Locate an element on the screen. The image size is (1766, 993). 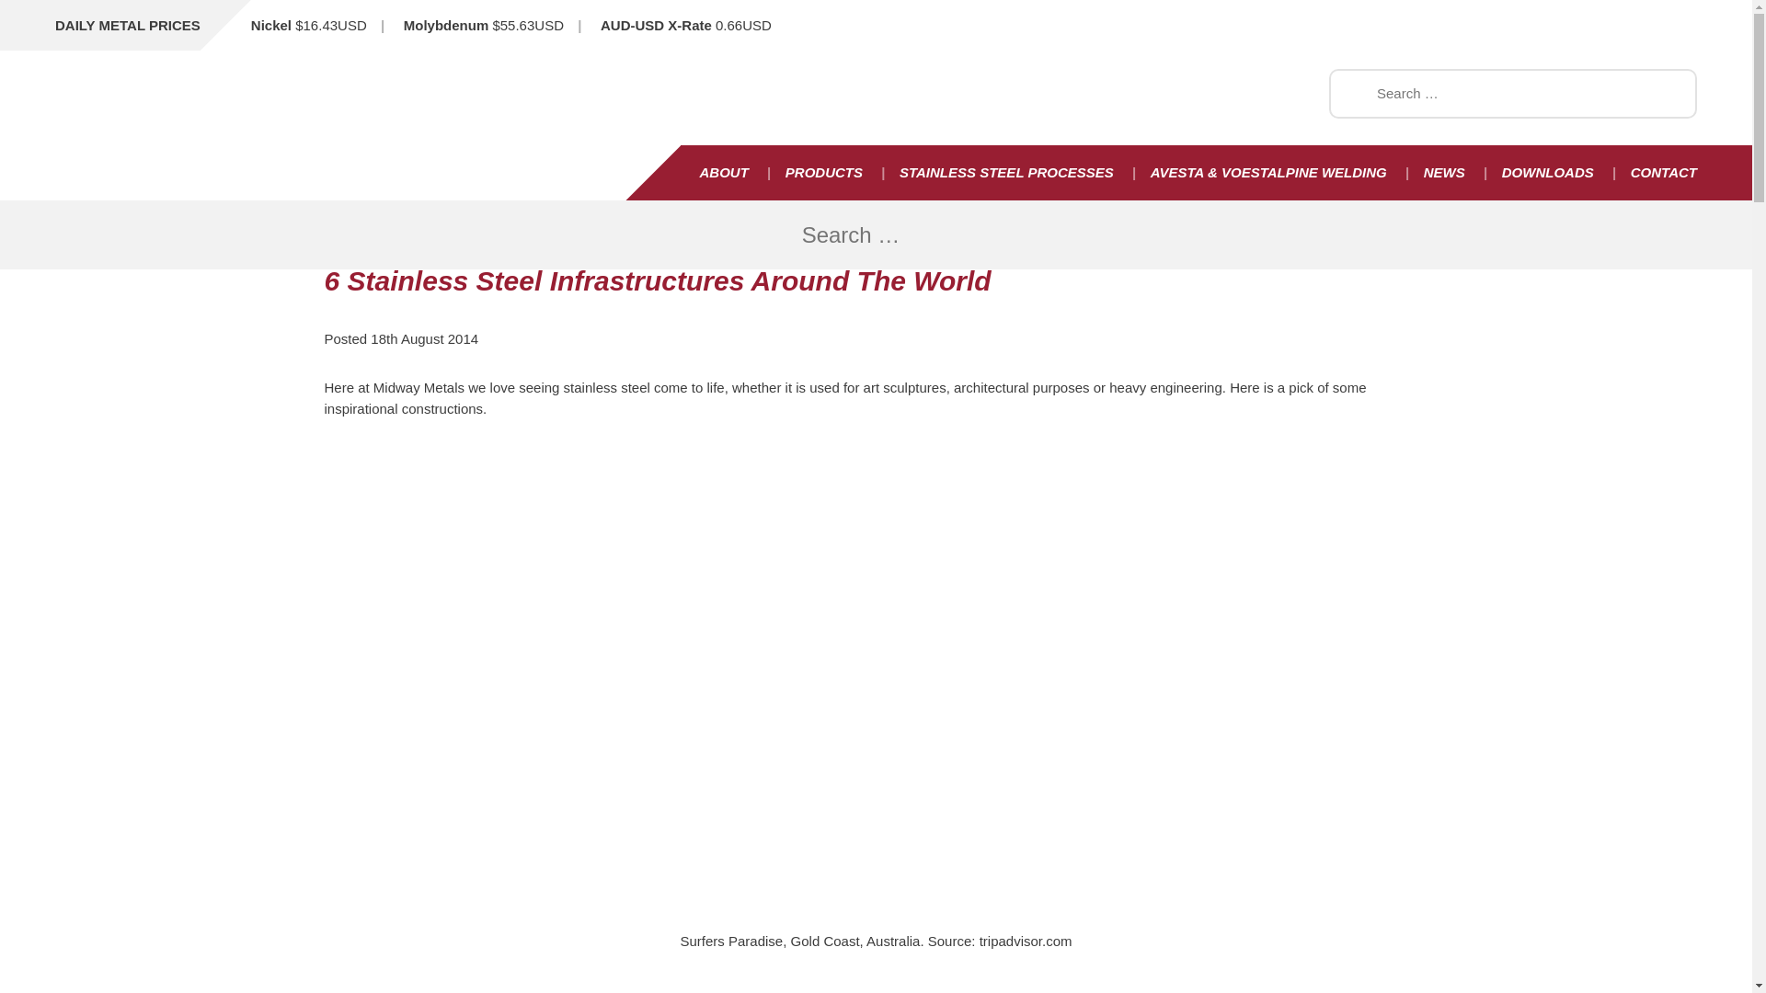
Search is located at coordinates (35, 16).